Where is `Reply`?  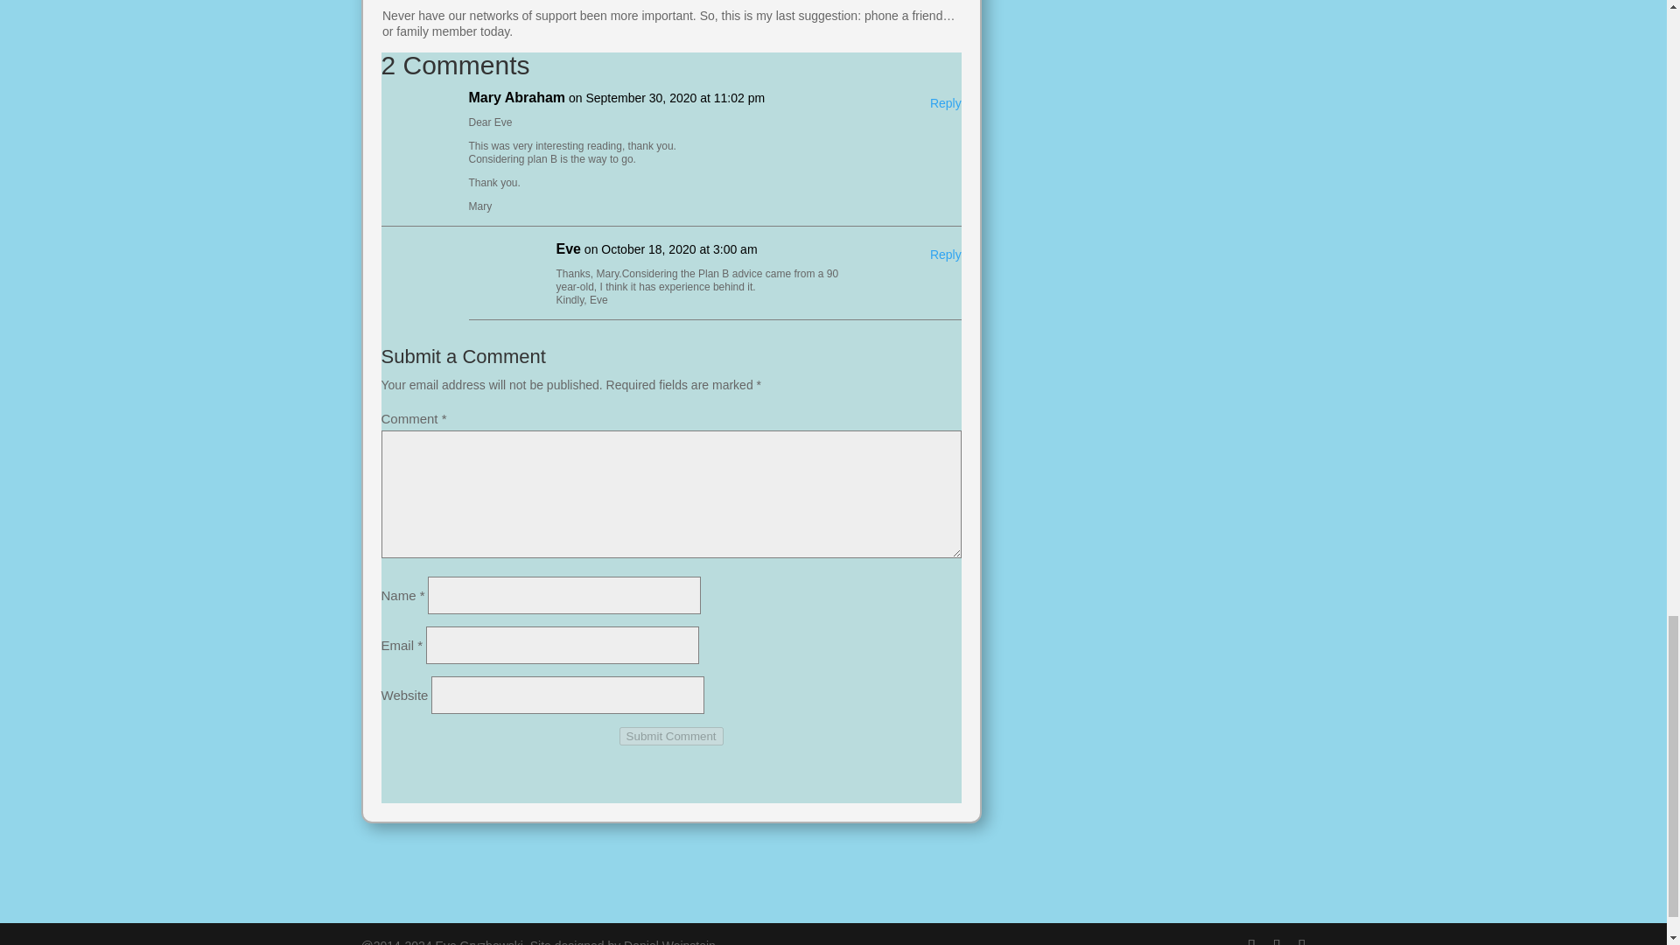
Reply is located at coordinates (945, 255).